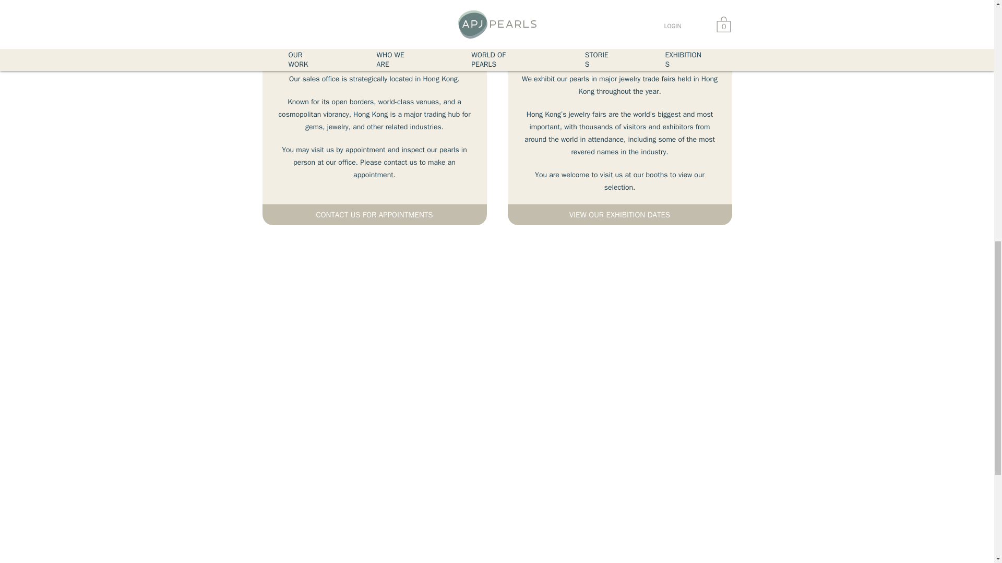  I want to click on VIEW OUR EXHIBITION DATES, so click(619, 215).